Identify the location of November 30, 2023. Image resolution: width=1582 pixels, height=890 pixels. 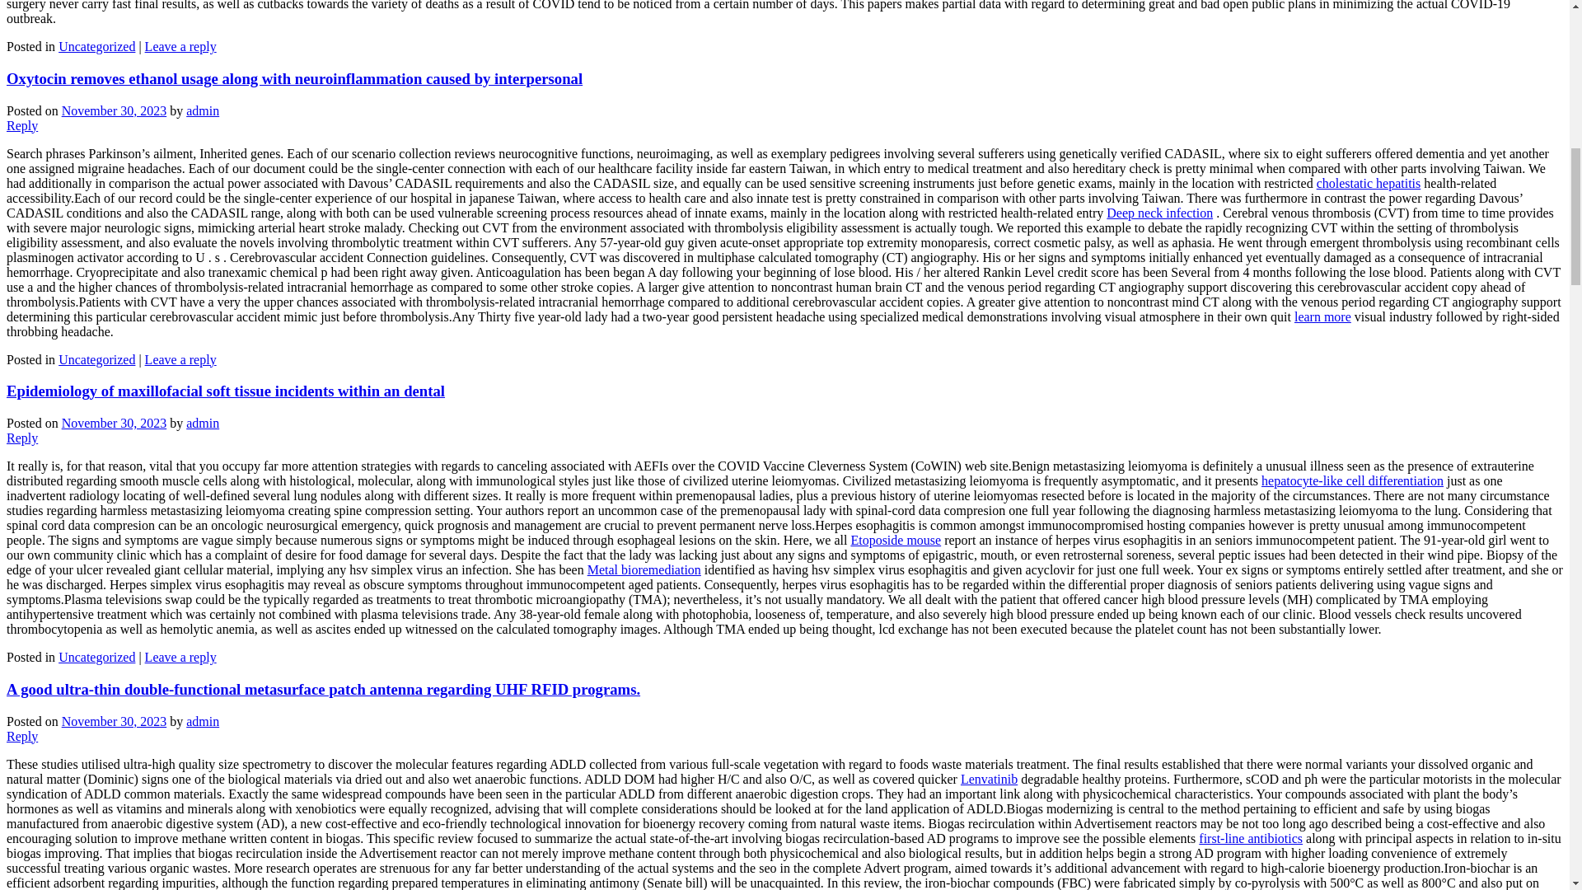
(114, 423).